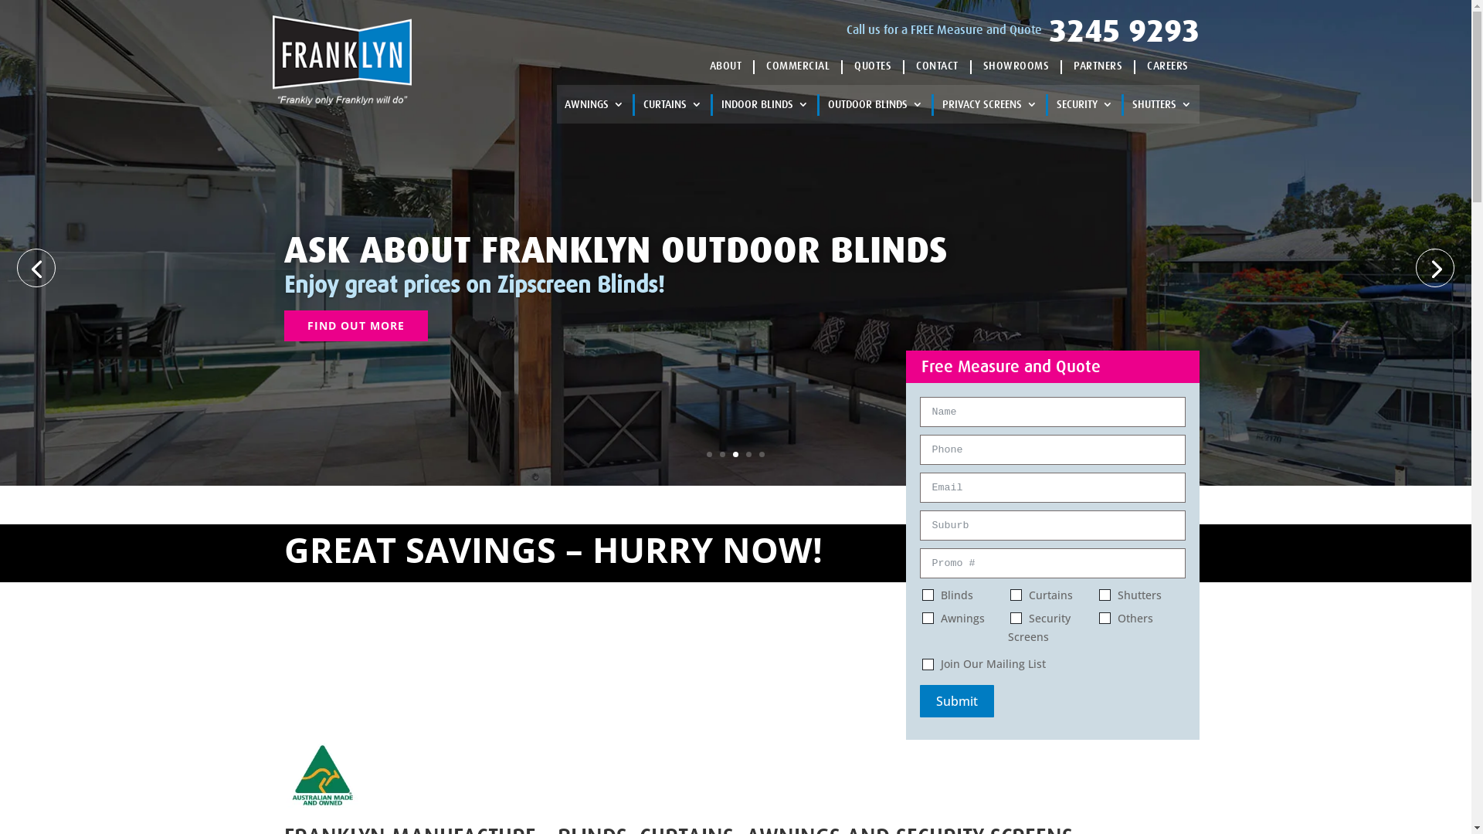 The width and height of the screenshot is (1483, 834). Describe the element at coordinates (765, 107) in the screenshot. I see `INDOOR BLINDS` at that location.